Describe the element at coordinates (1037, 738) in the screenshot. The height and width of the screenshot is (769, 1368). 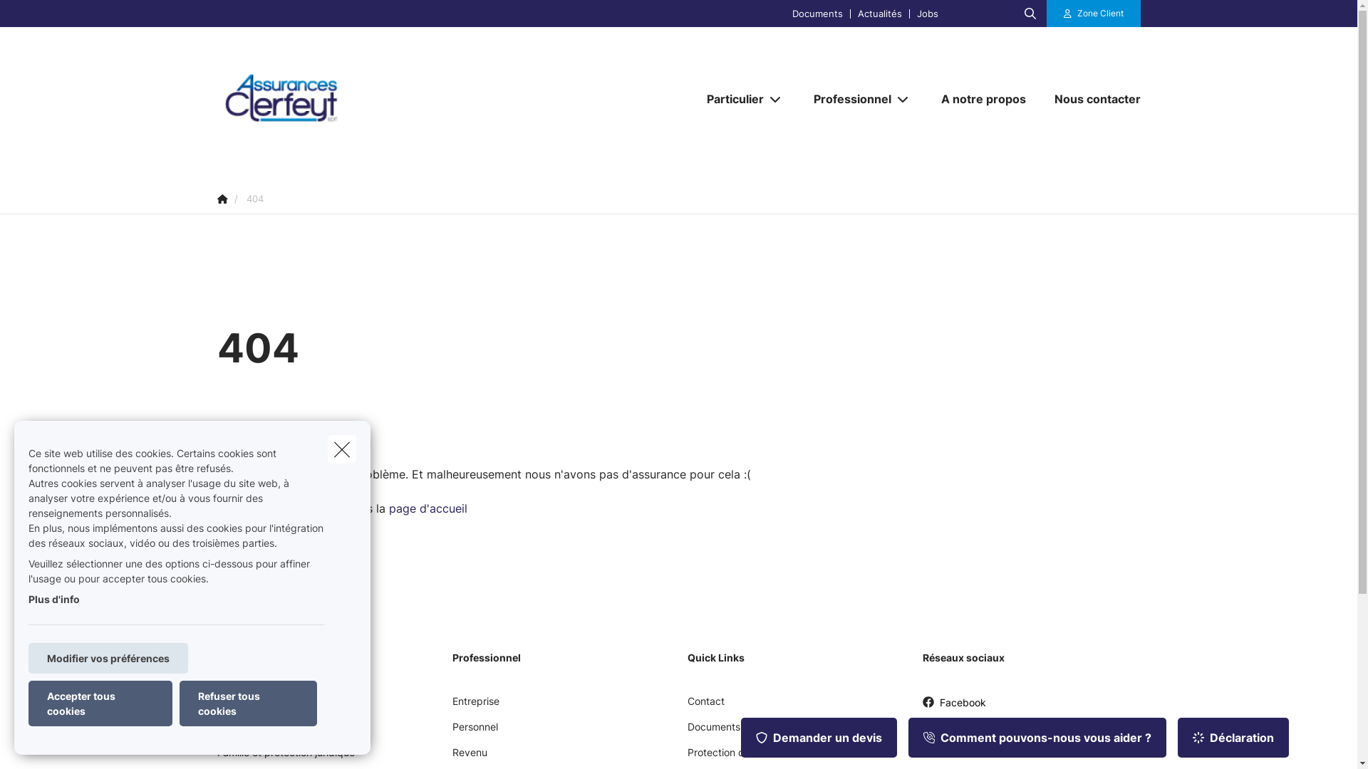
I see `Comment pouvons-nous vous aider ?` at that location.